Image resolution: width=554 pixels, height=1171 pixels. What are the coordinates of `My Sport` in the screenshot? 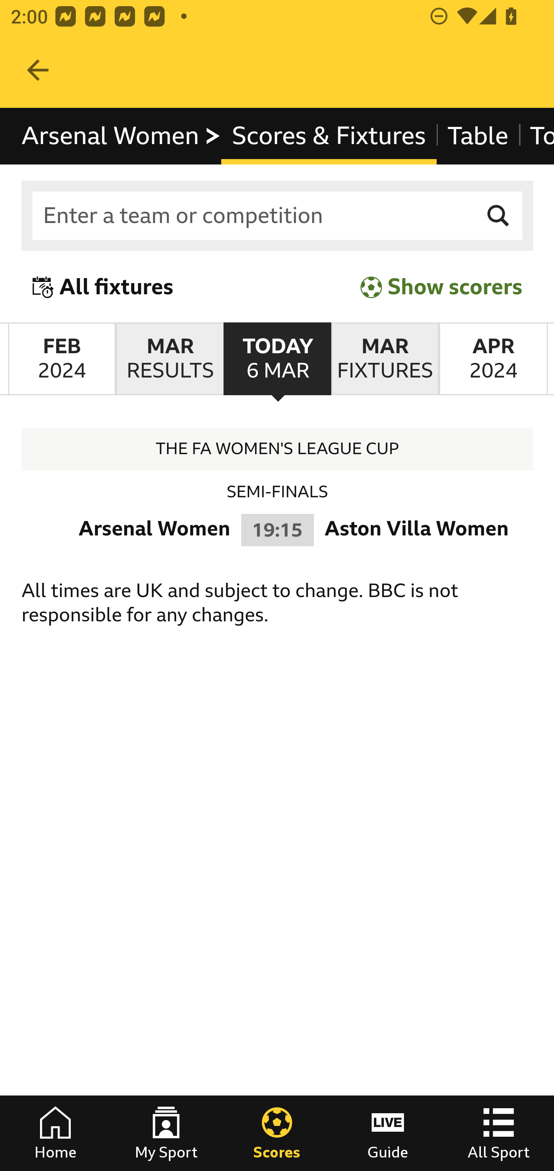 It's located at (166, 1133).